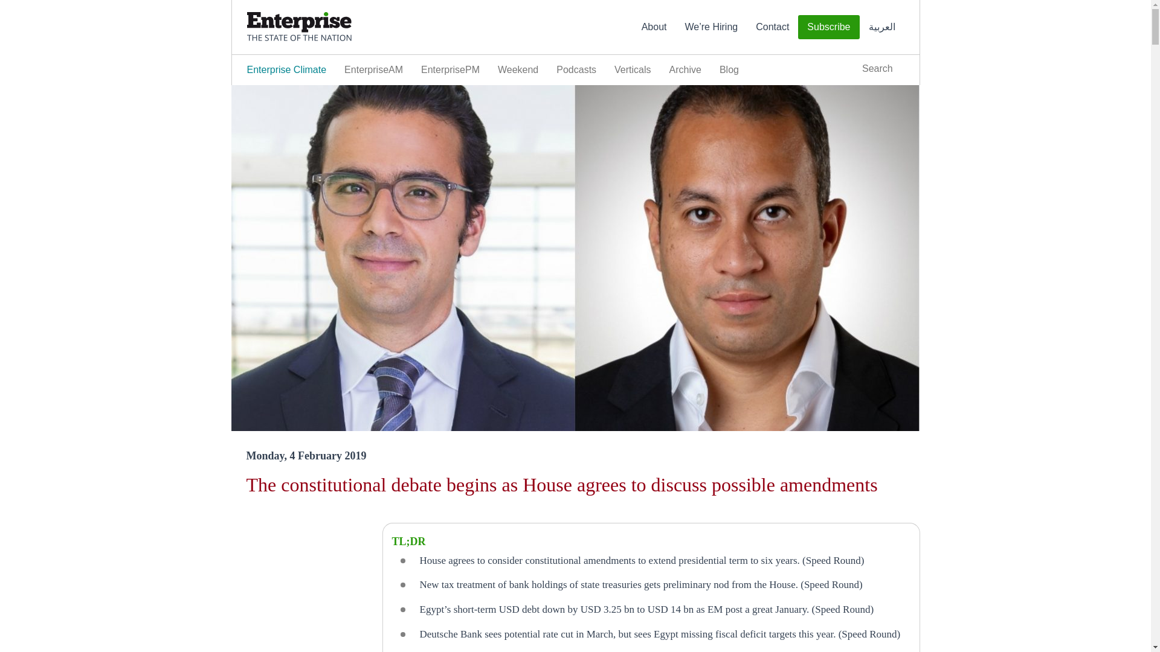 The width and height of the screenshot is (1160, 652). What do you see at coordinates (654, 27) in the screenshot?
I see `About` at bounding box center [654, 27].